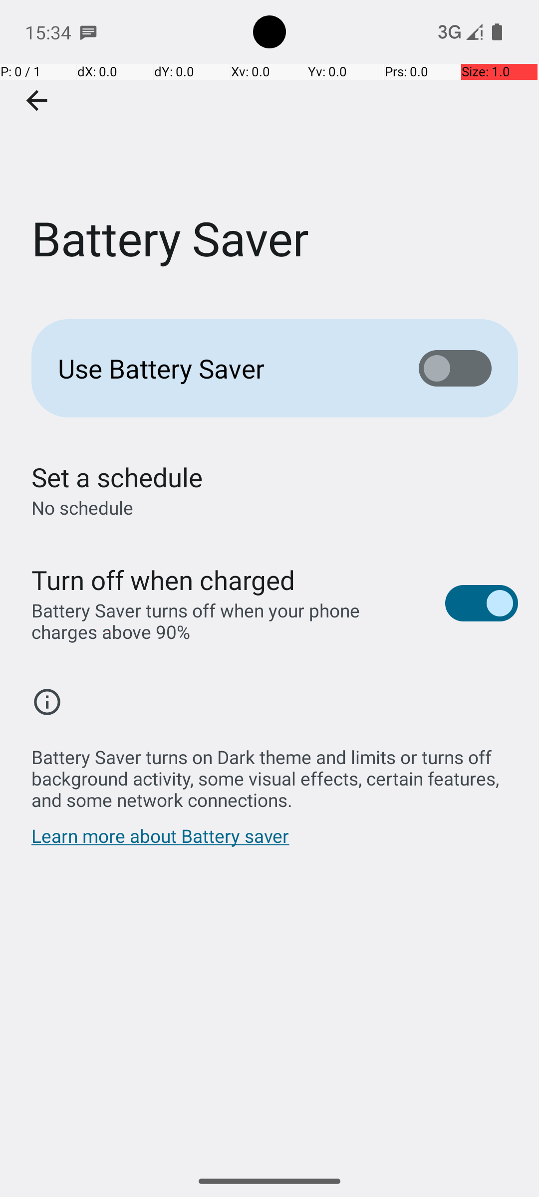 The image size is (539, 1197). What do you see at coordinates (223, 368) in the screenshot?
I see `Use Battery Saver` at bounding box center [223, 368].